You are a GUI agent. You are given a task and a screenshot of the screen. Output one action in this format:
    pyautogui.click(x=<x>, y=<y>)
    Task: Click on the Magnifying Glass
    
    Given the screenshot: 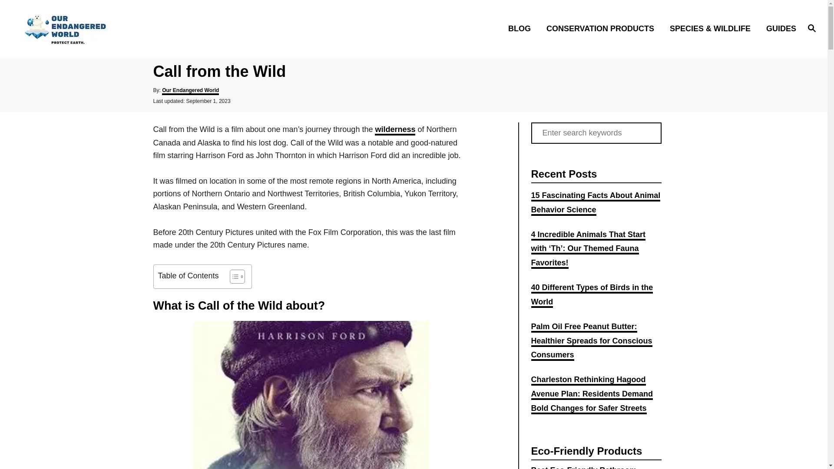 What is the action you would take?
    pyautogui.click(x=811, y=27)
    